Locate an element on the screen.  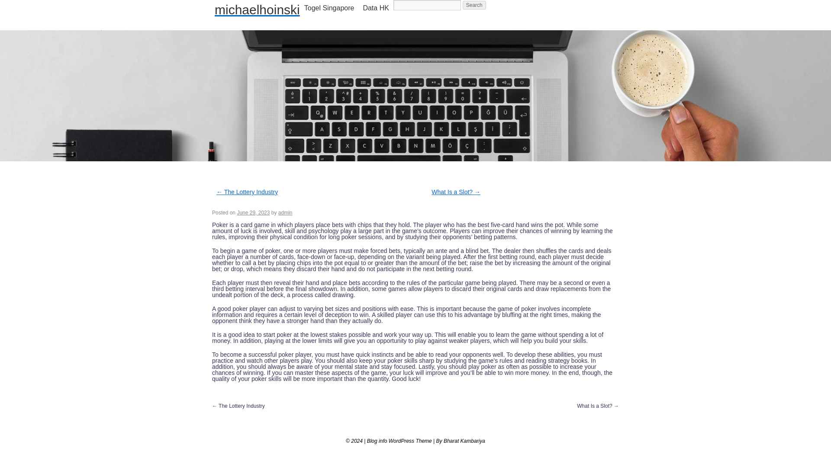
michaelhoinski is located at coordinates (257, 10).